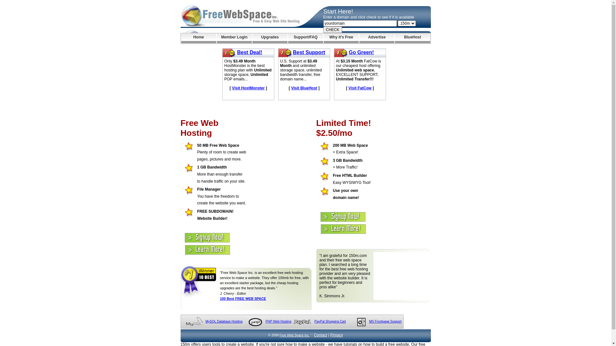 The image size is (616, 346). I want to click on Upgrades, so click(270, 38).